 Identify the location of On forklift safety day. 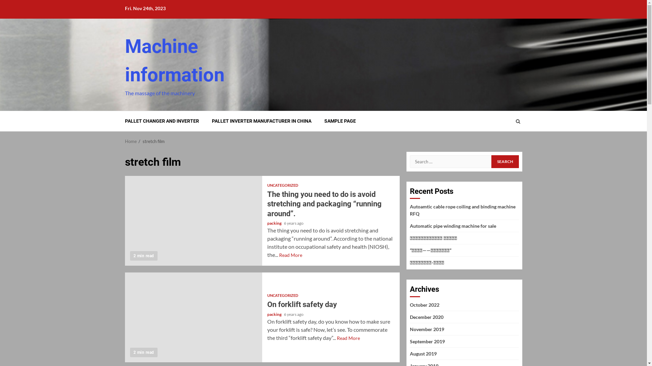
(194, 317).